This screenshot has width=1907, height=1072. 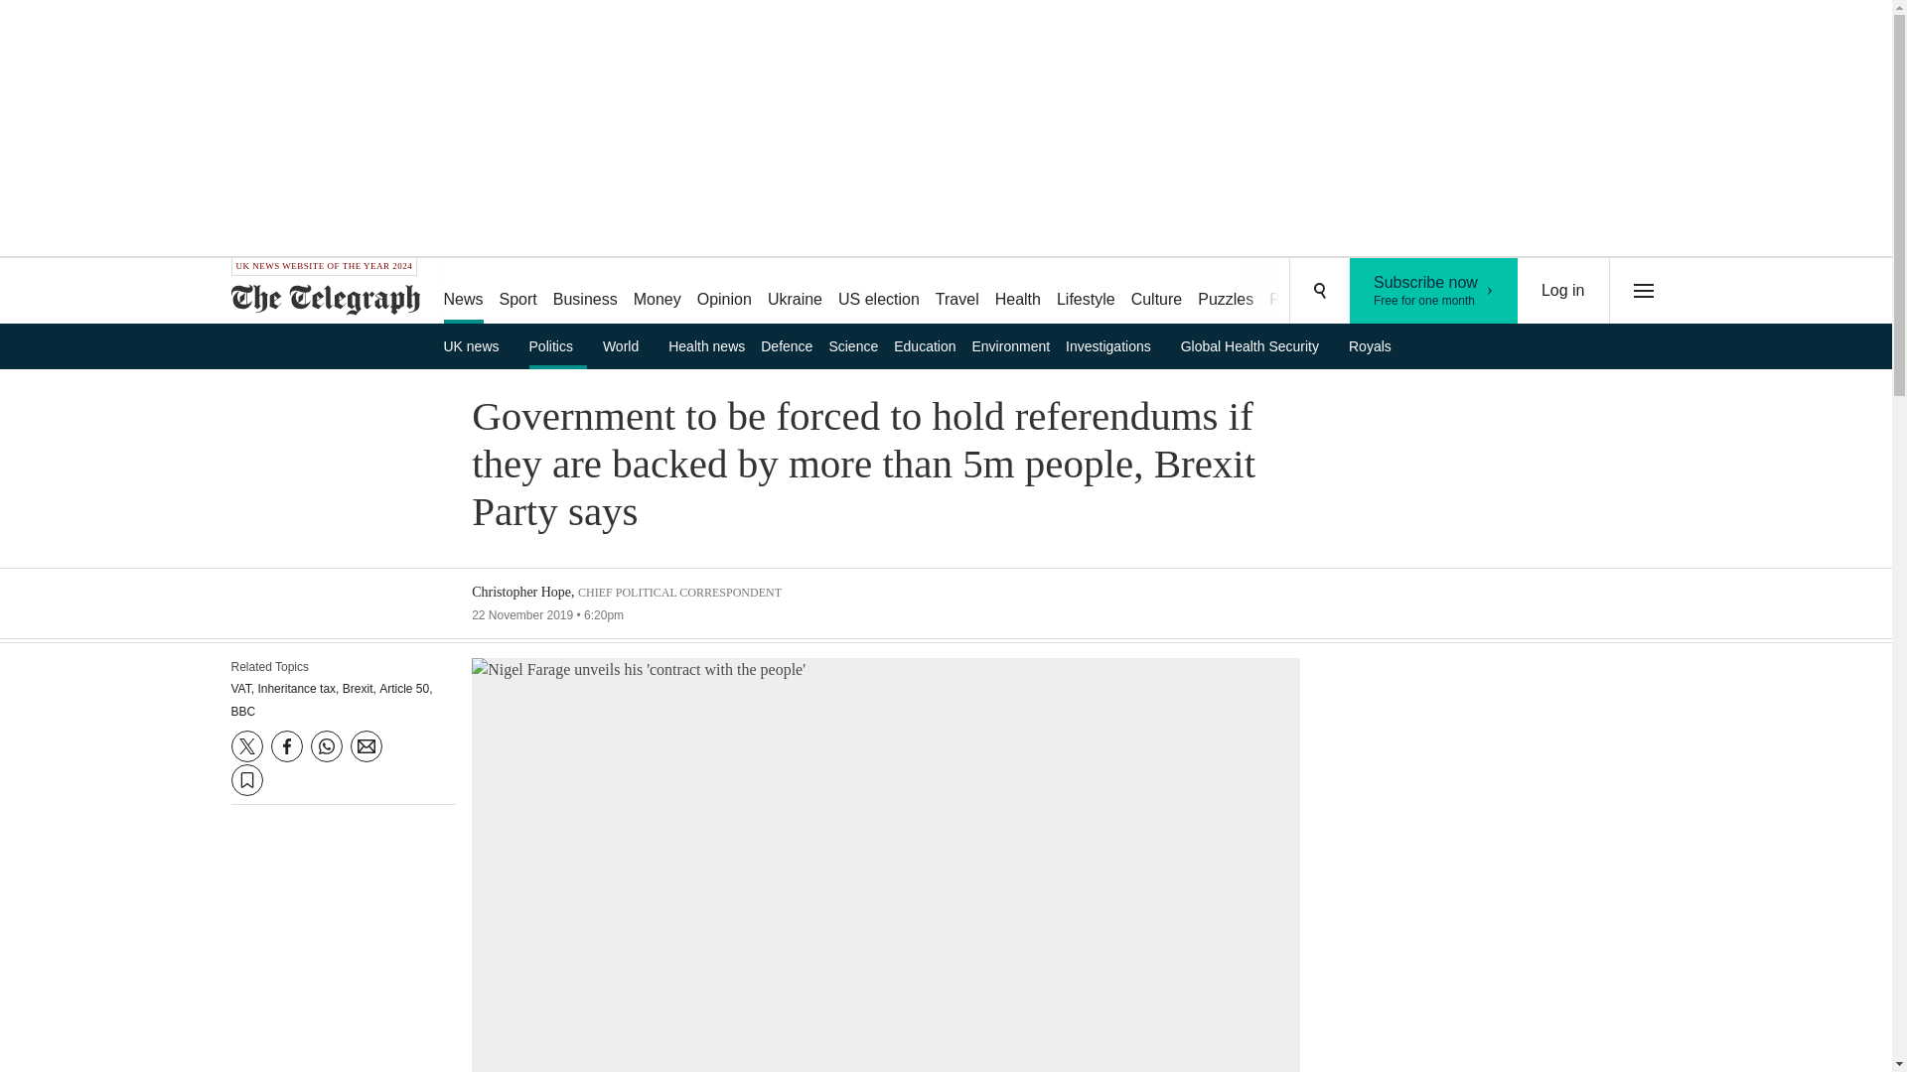 What do you see at coordinates (657, 292) in the screenshot?
I see `Money` at bounding box center [657, 292].